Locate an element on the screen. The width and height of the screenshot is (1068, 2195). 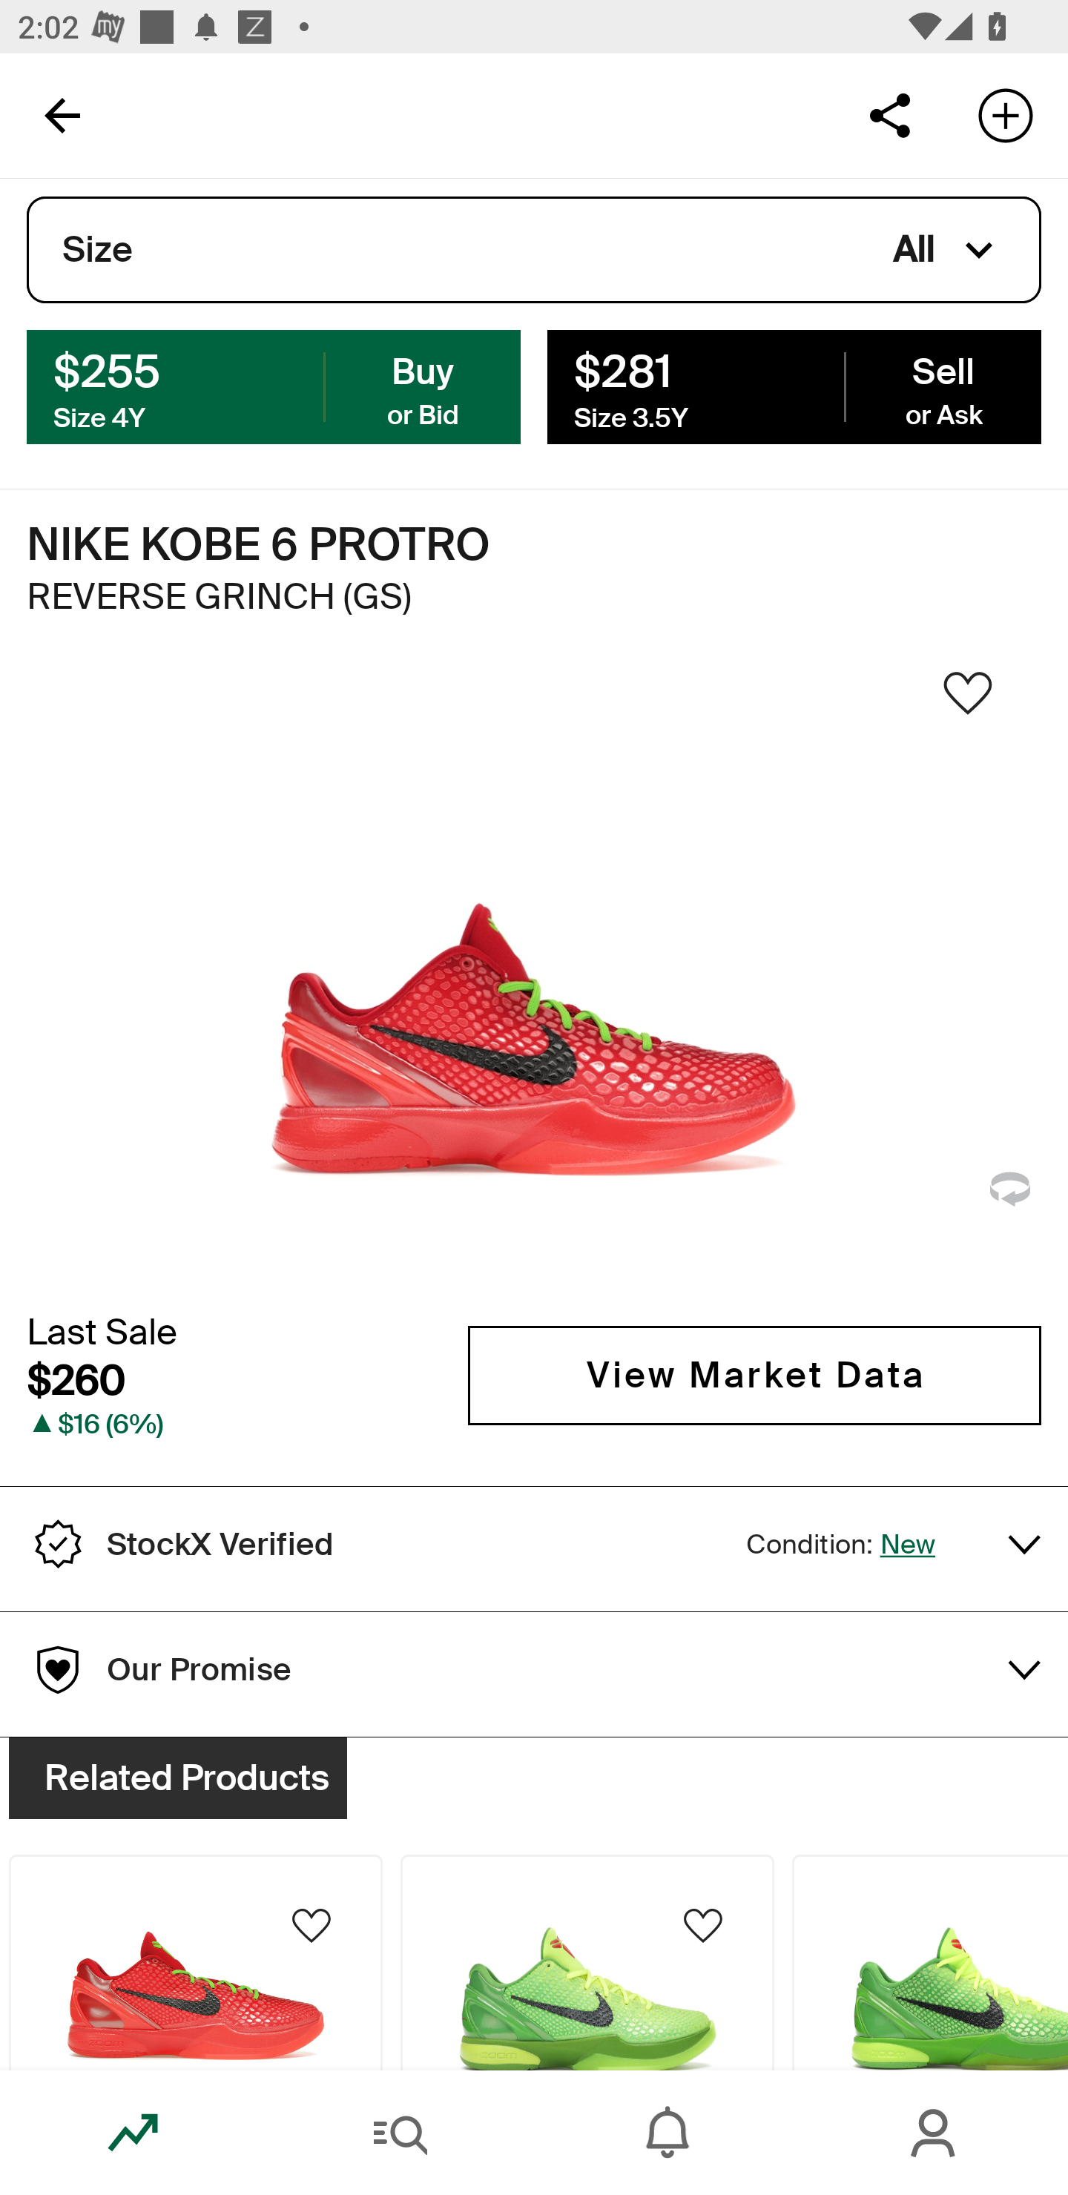
Add is located at coordinates (1006, 114).